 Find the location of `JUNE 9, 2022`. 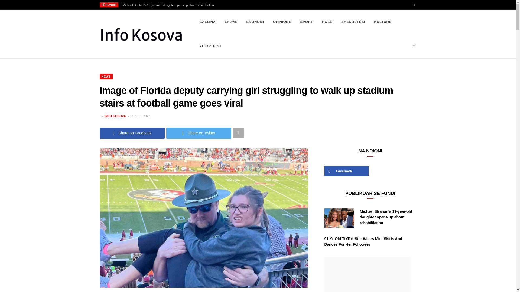

JUNE 9, 2022 is located at coordinates (140, 116).